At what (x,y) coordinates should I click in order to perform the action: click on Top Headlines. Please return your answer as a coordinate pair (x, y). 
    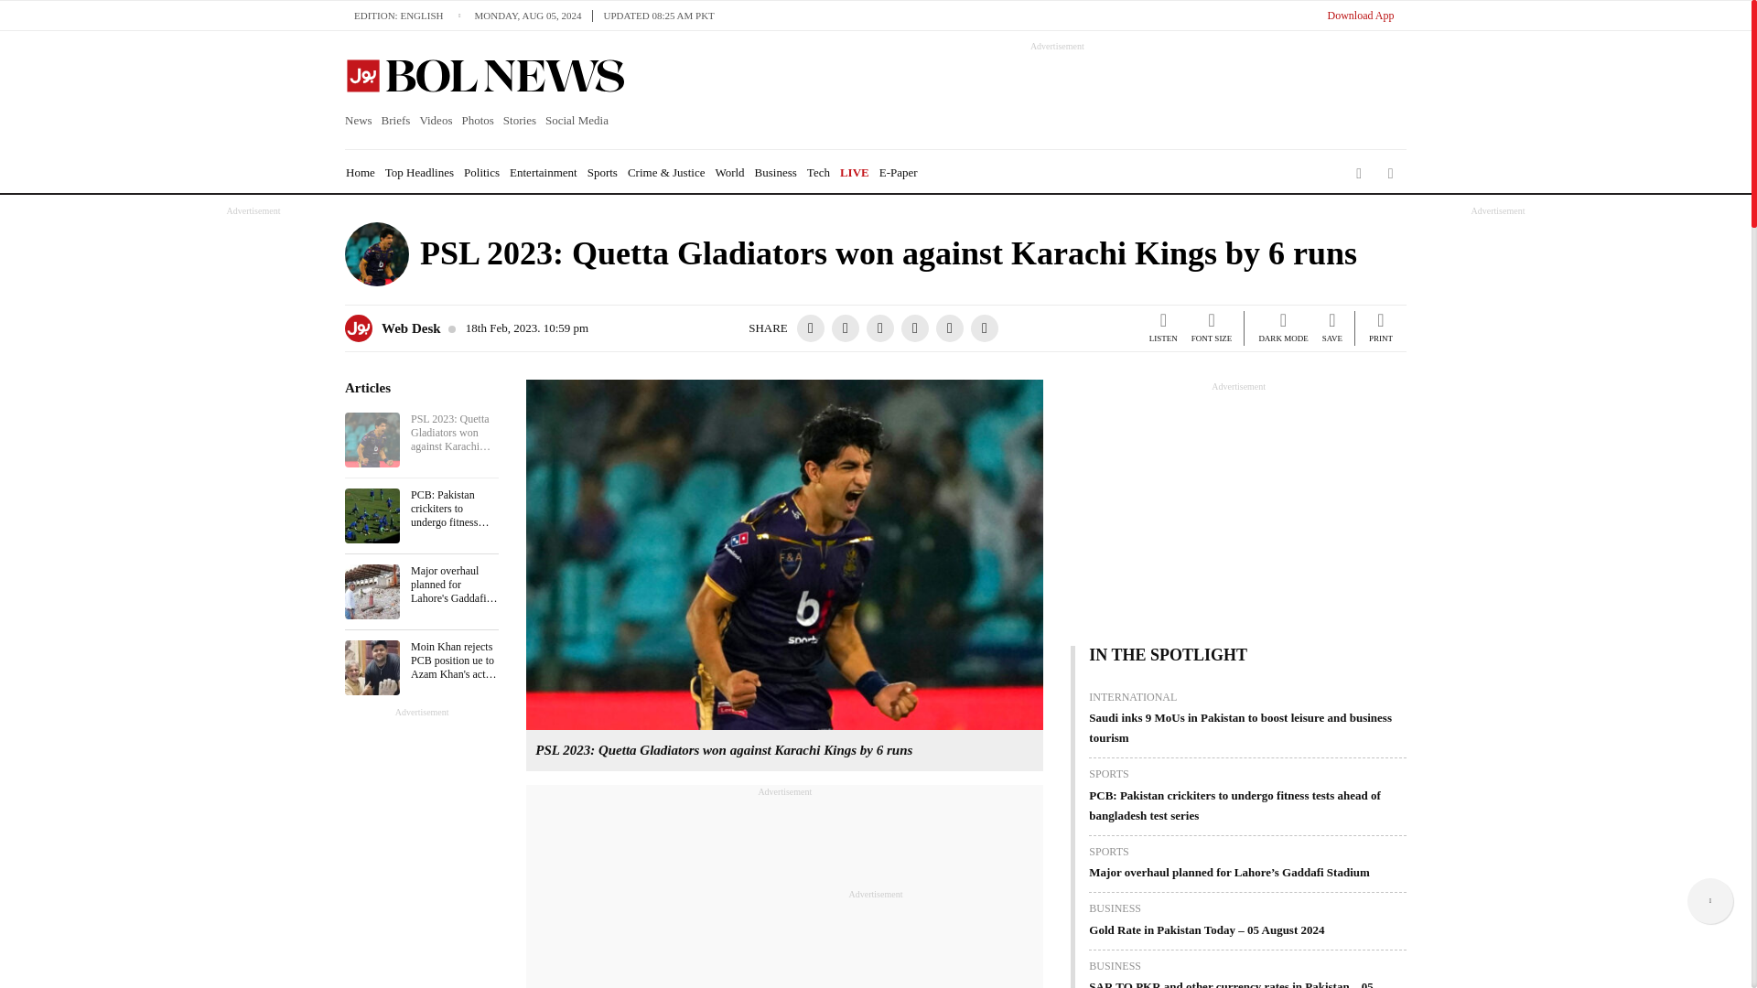
    Looking at the image, I should click on (419, 172).